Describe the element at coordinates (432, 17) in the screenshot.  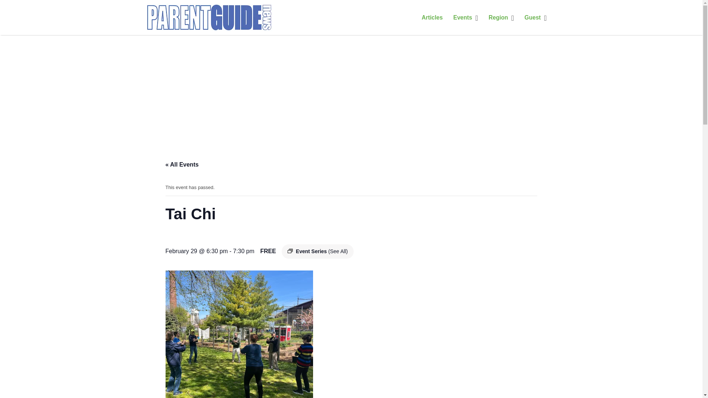
I see `Articles` at that location.